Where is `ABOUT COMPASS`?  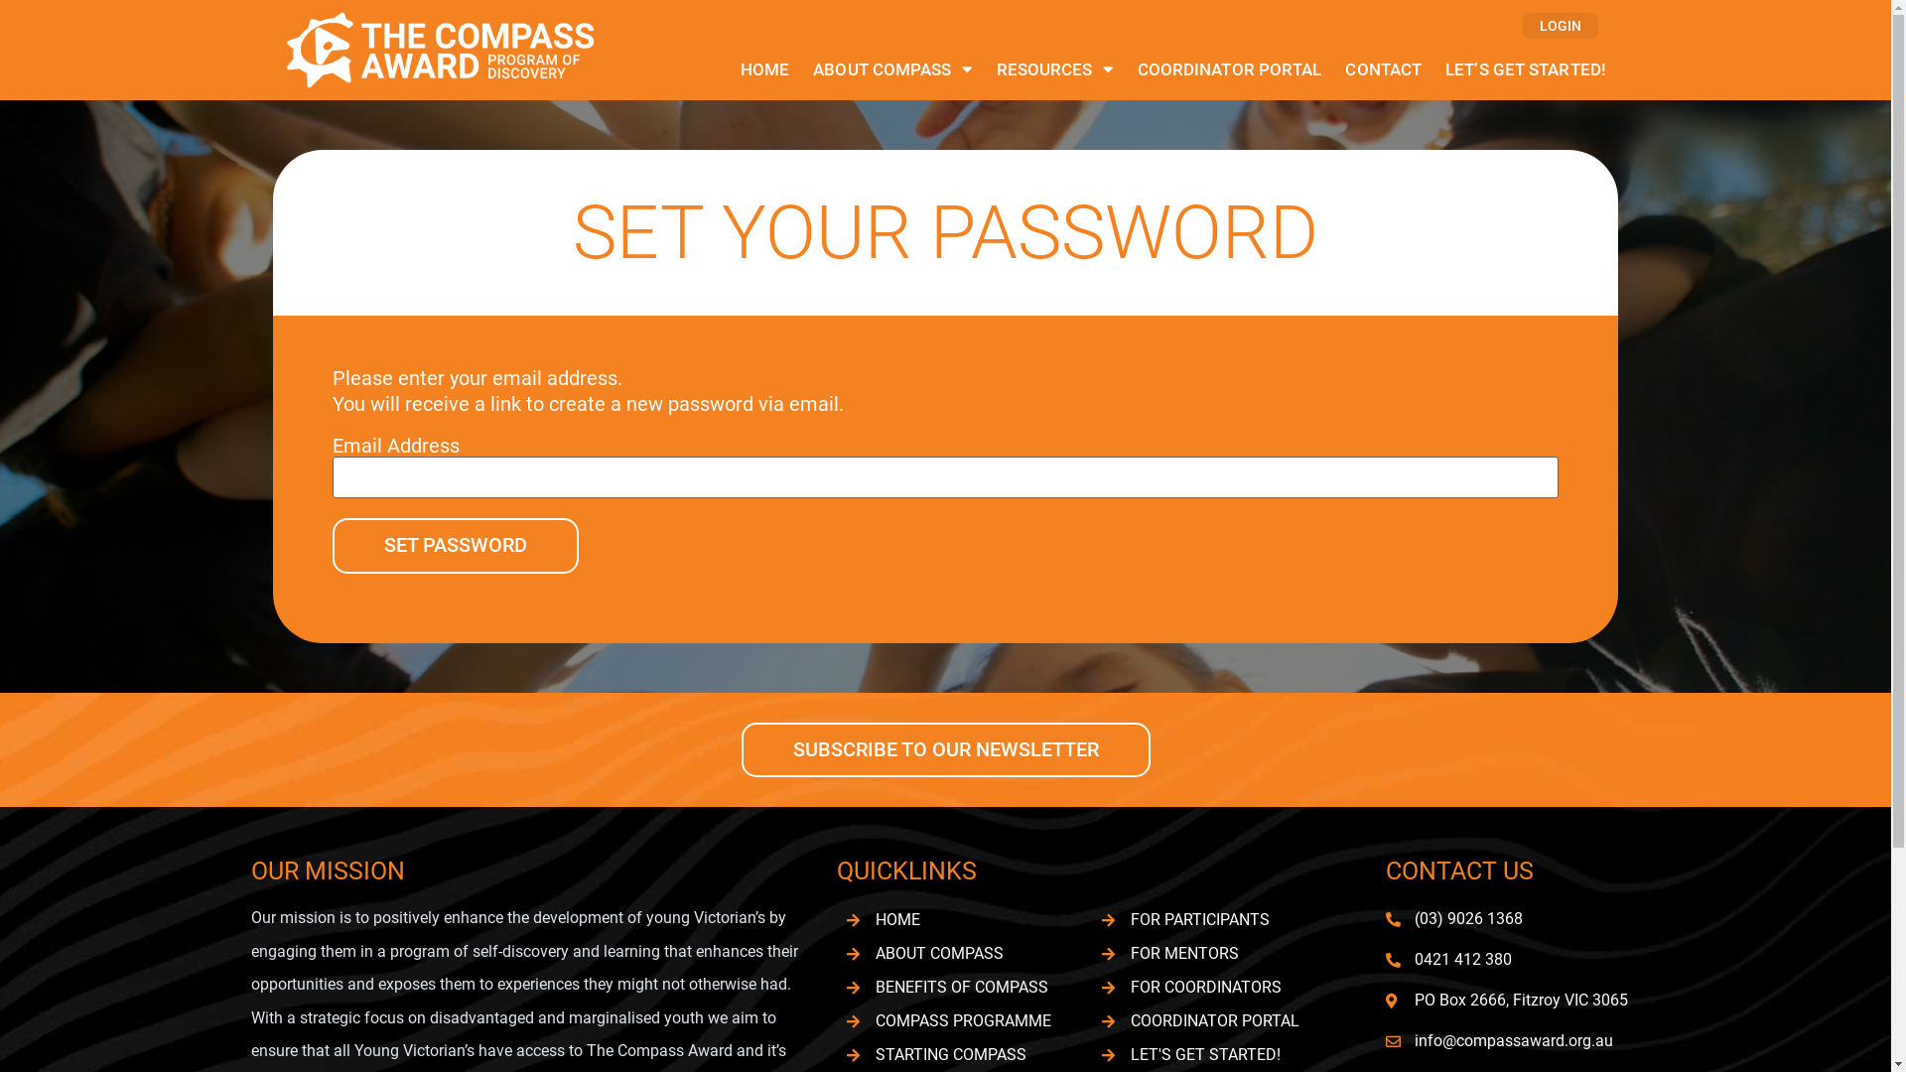
ABOUT COMPASS is located at coordinates (965, 954).